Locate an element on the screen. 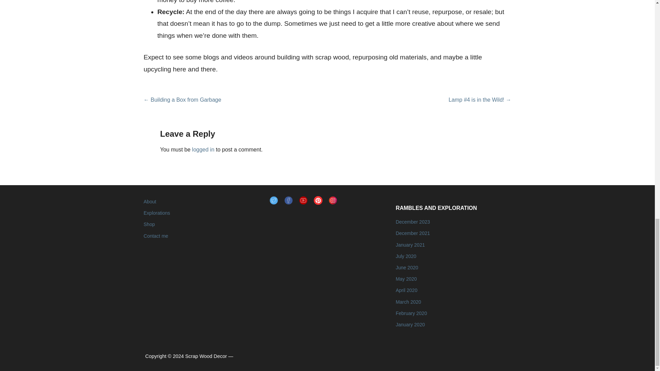 This screenshot has width=660, height=371. January 2020 is located at coordinates (410, 324).